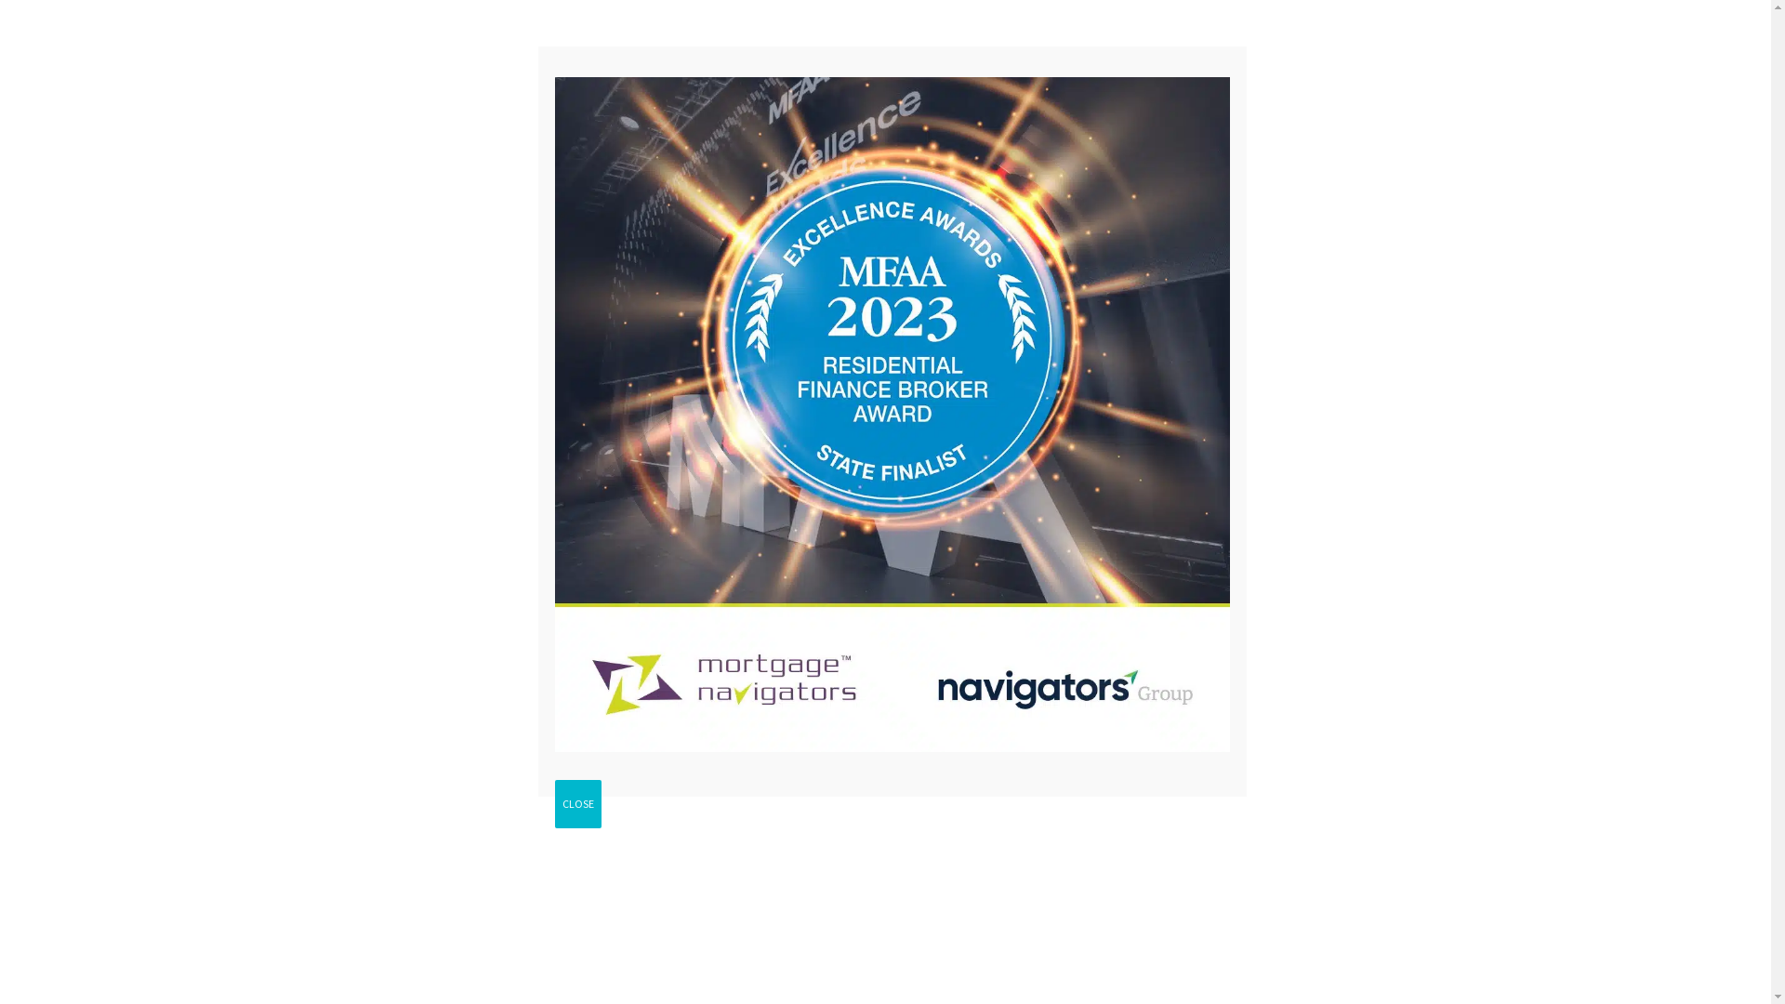 The image size is (1785, 1004). What do you see at coordinates (1040, 927) in the screenshot?
I see `https://www.afca.org.au/` at bounding box center [1040, 927].